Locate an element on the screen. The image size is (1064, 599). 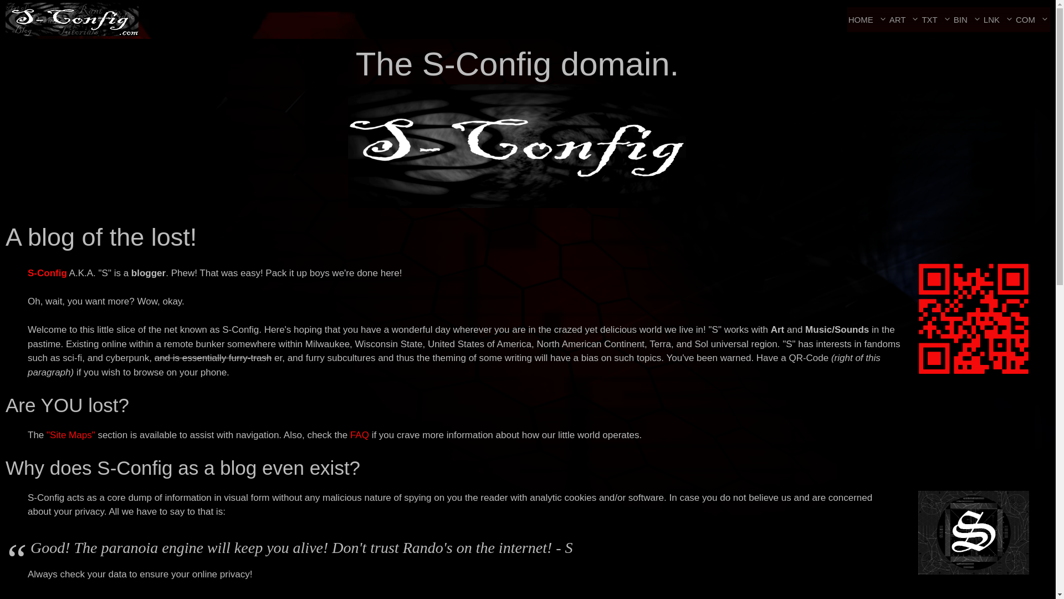
BIN is located at coordinates (967, 19).